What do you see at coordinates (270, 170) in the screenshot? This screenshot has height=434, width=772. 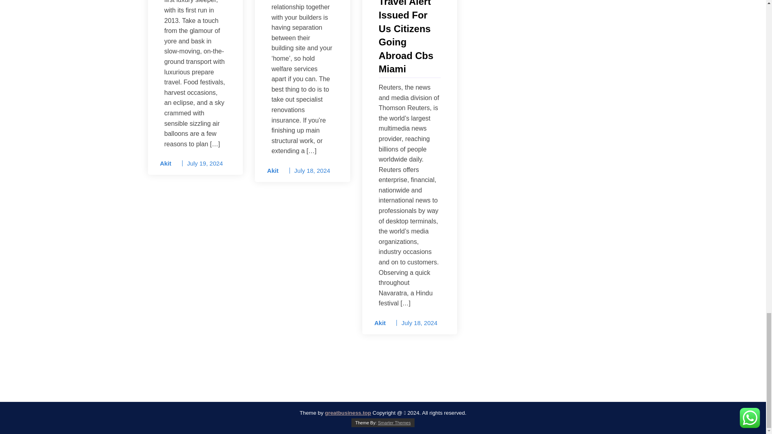 I see `Akit` at bounding box center [270, 170].